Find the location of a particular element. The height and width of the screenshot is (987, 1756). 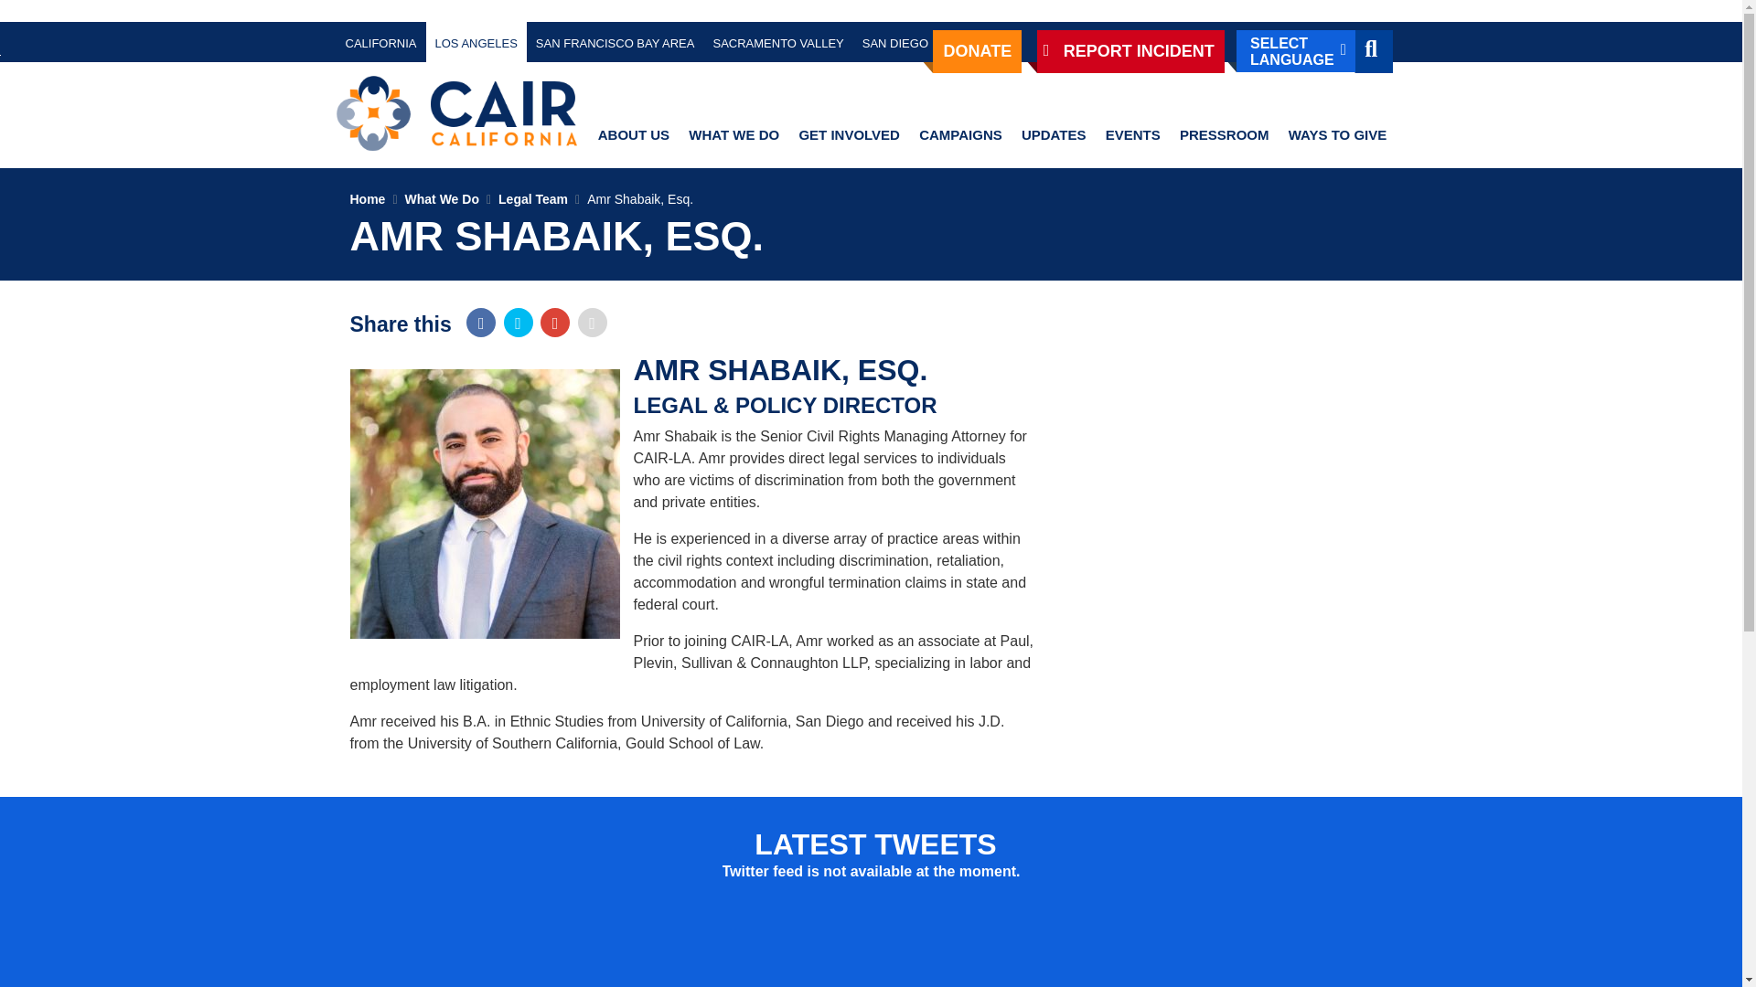

DONATE is located at coordinates (977, 51).